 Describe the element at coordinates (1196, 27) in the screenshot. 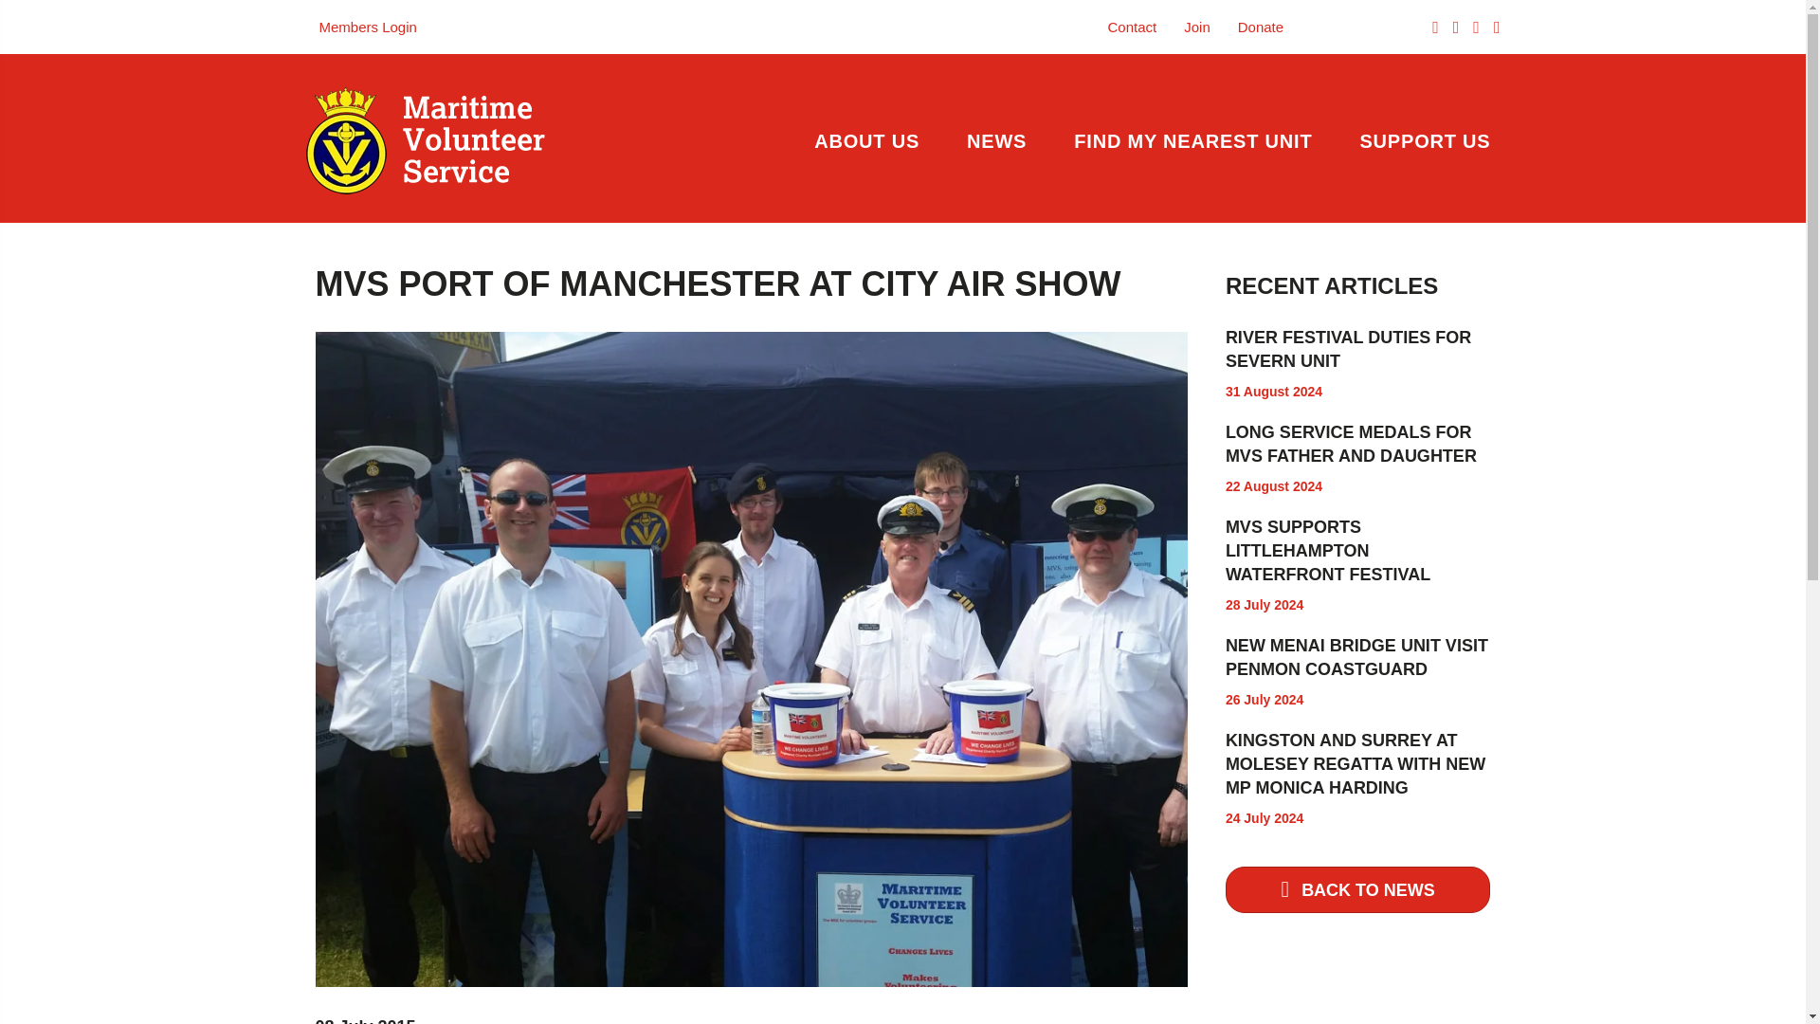

I see `Join` at that location.